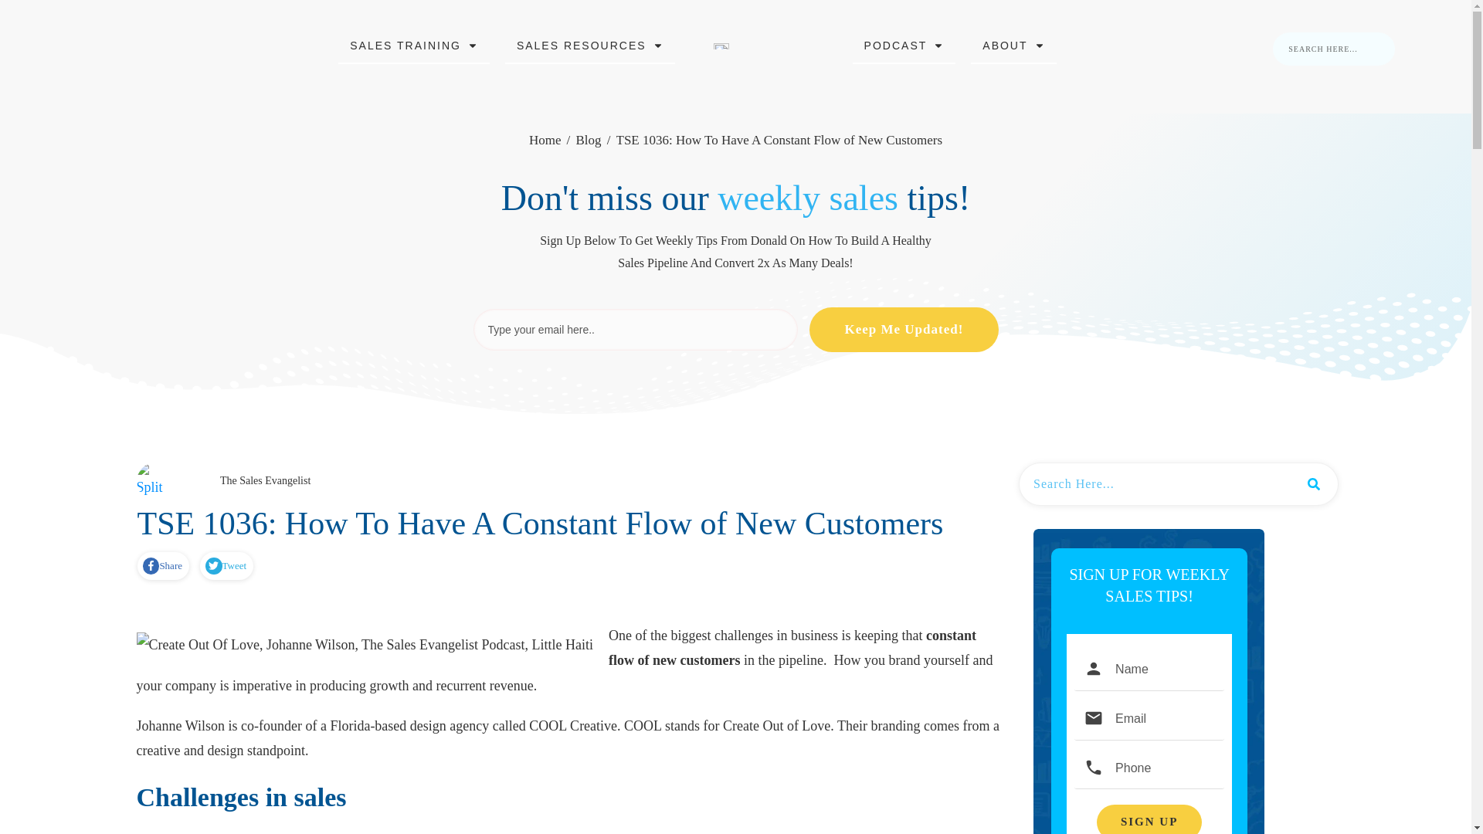 Image resolution: width=1483 pixels, height=834 pixels. I want to click on SALES TRAINING, so click(414, 46).